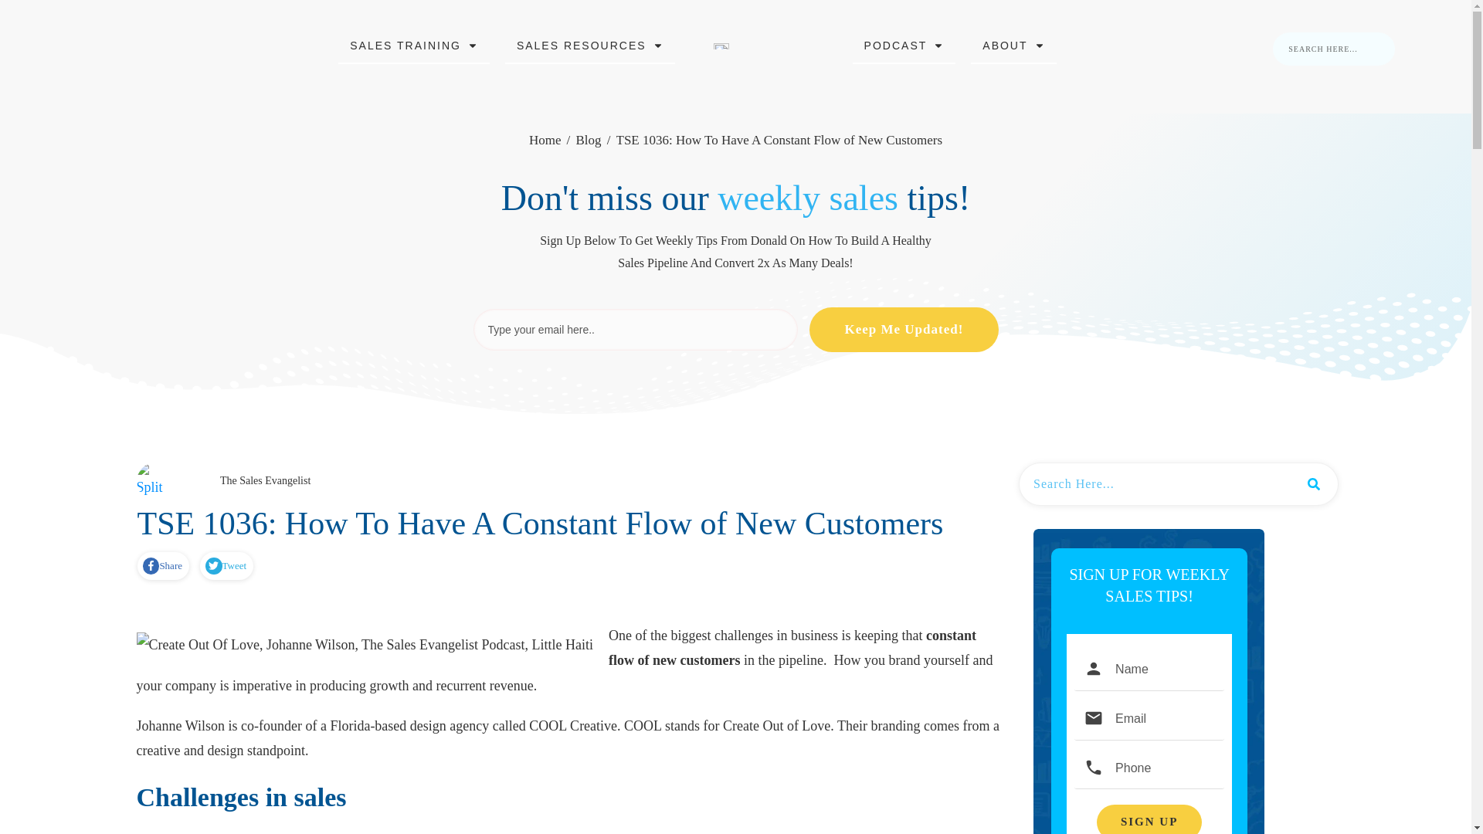 Image resolution: width=1483 pixels, height=834 pixels. I want to click on SALES TRAINING, so click(414, 46).